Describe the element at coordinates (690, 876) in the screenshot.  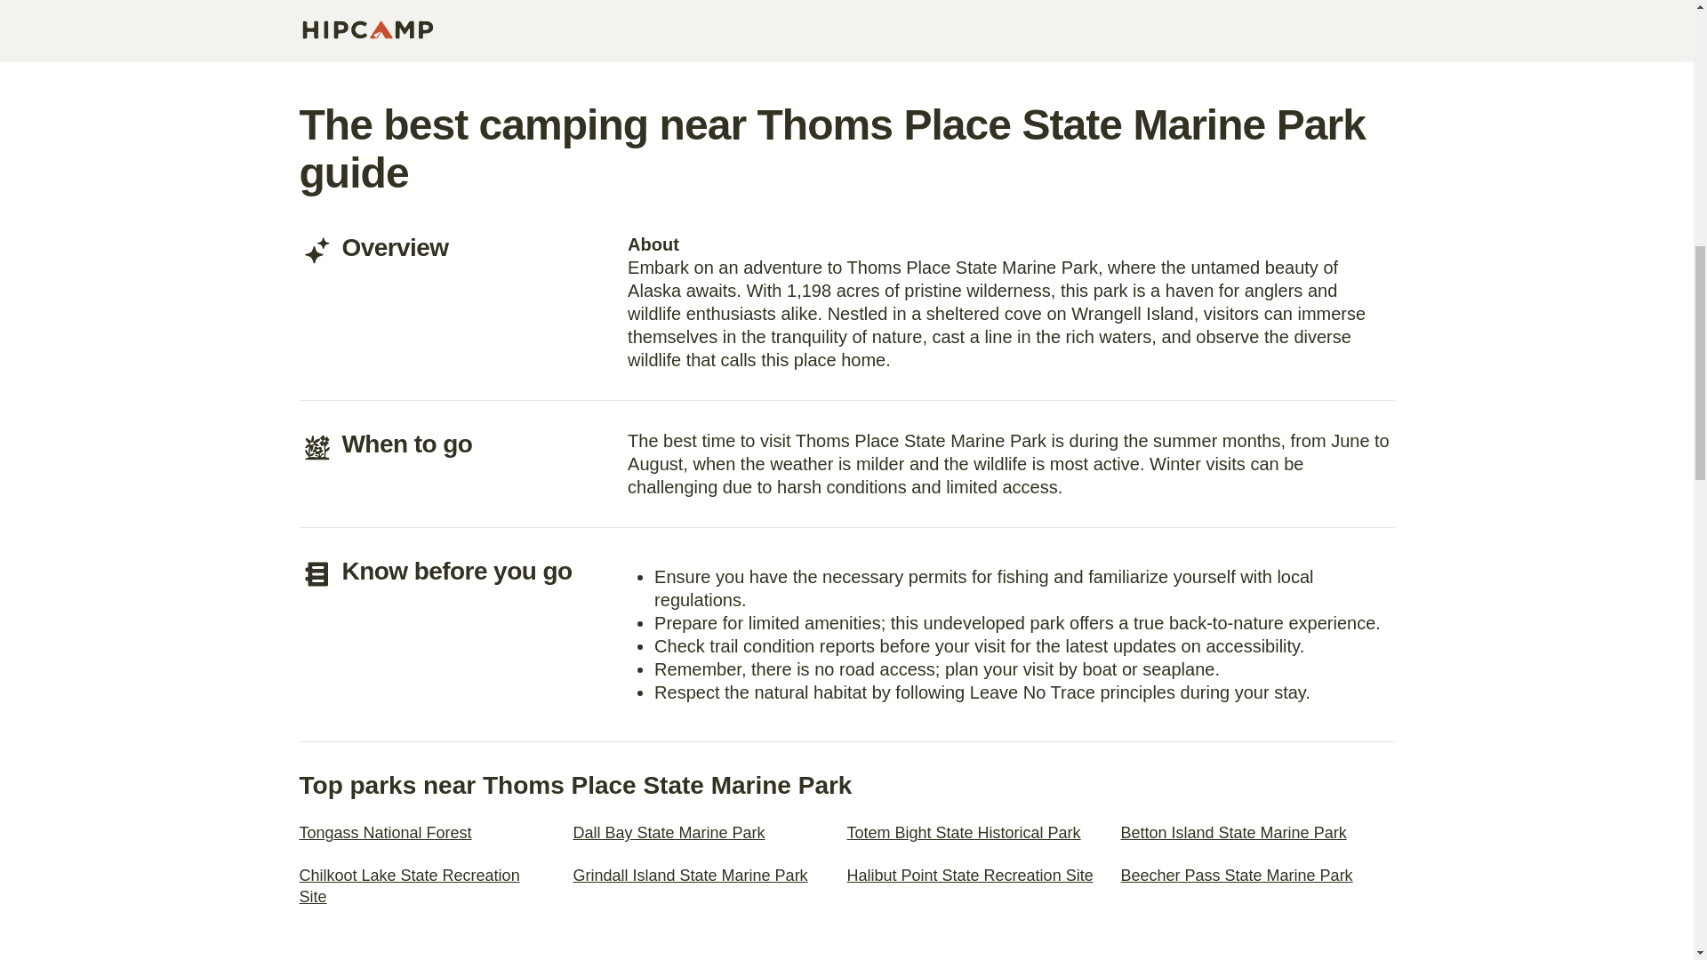
I see `Grindall Island State Marine Park` at that location.